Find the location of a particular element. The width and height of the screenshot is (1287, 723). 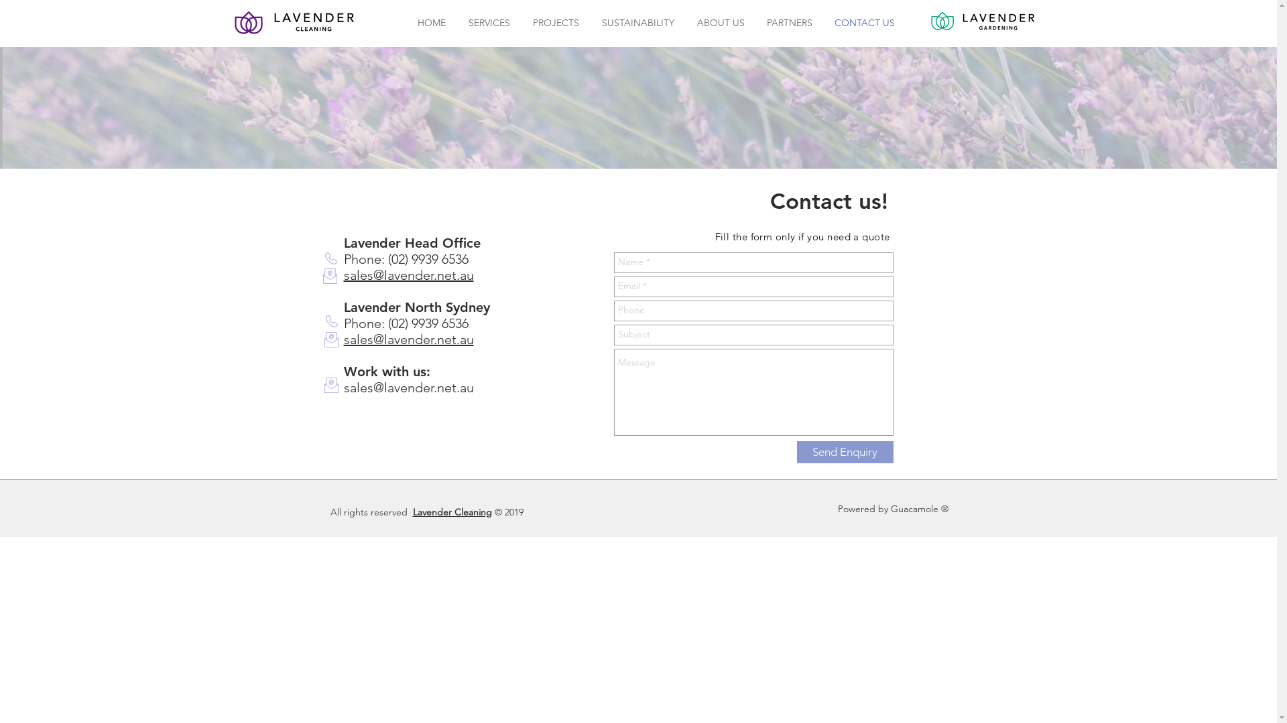

Send Enquiry is located at coordinates (845, 451).